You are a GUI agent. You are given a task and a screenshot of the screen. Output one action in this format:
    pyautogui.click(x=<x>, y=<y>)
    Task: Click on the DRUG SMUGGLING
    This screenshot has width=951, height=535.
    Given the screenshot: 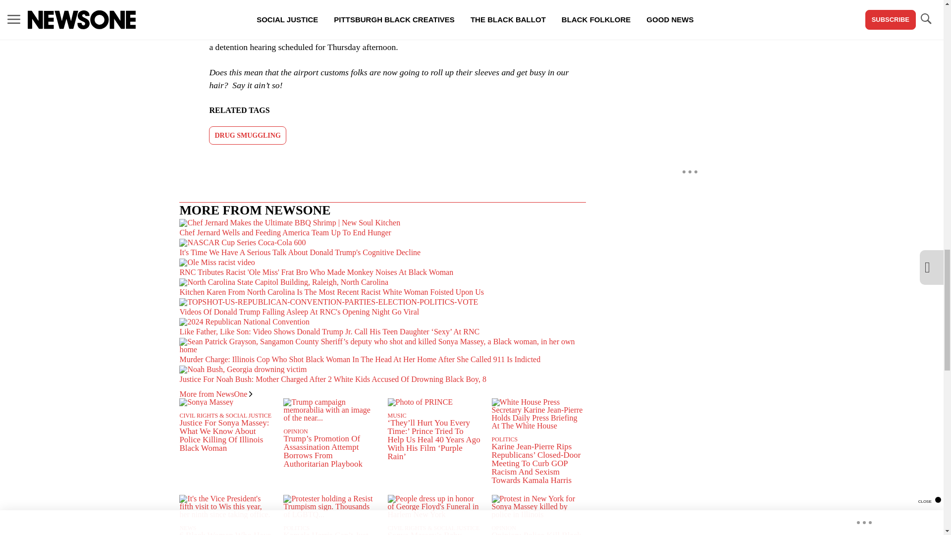 What is the action you would take?
    pyautogui.click(x=248, y=135)
    